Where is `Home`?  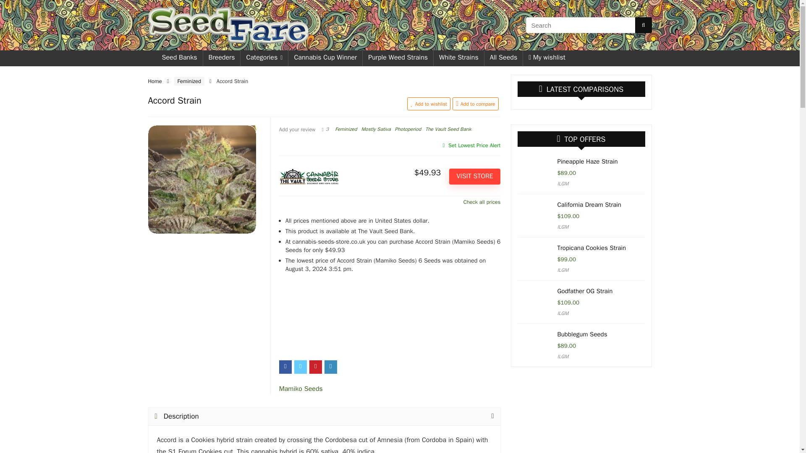
Home is located at coordinates (154, 81).